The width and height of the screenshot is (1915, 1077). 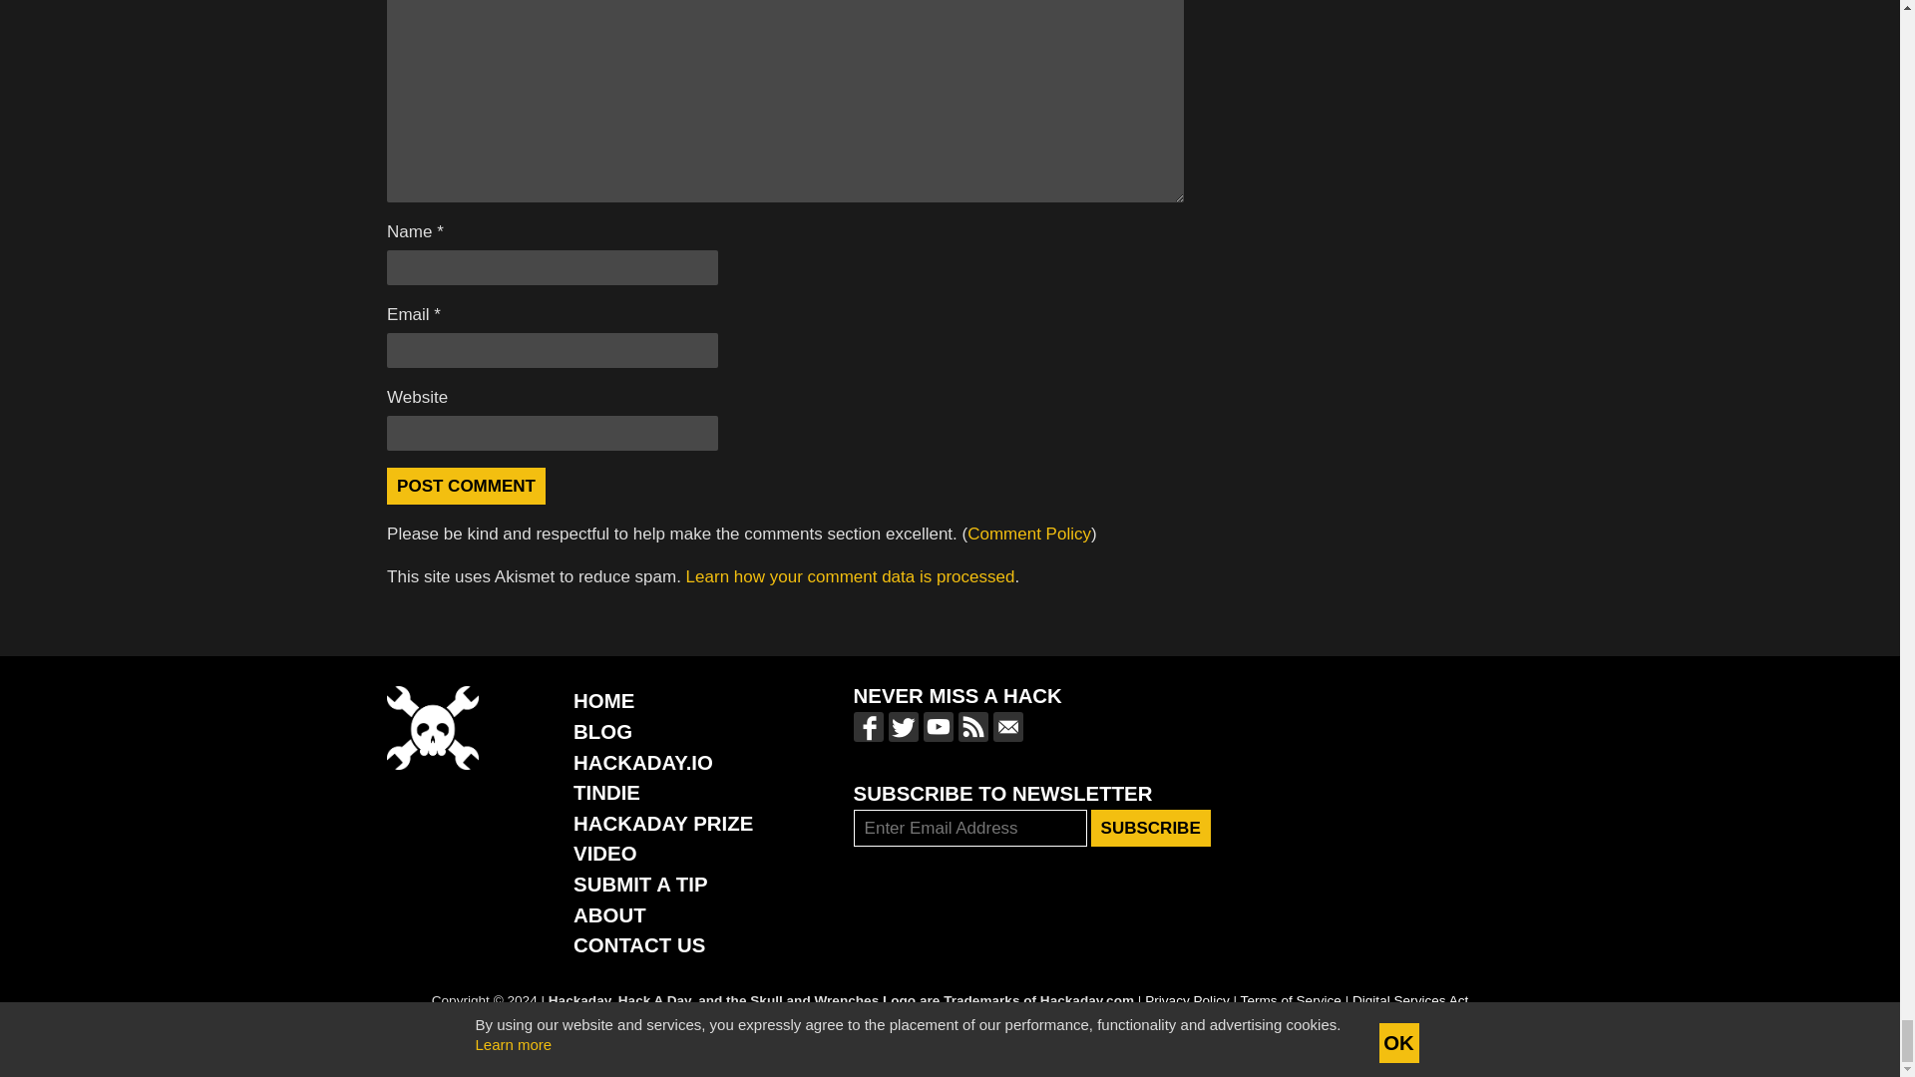 I want to click on Build Something that Matters, so click(x=662, y=824).